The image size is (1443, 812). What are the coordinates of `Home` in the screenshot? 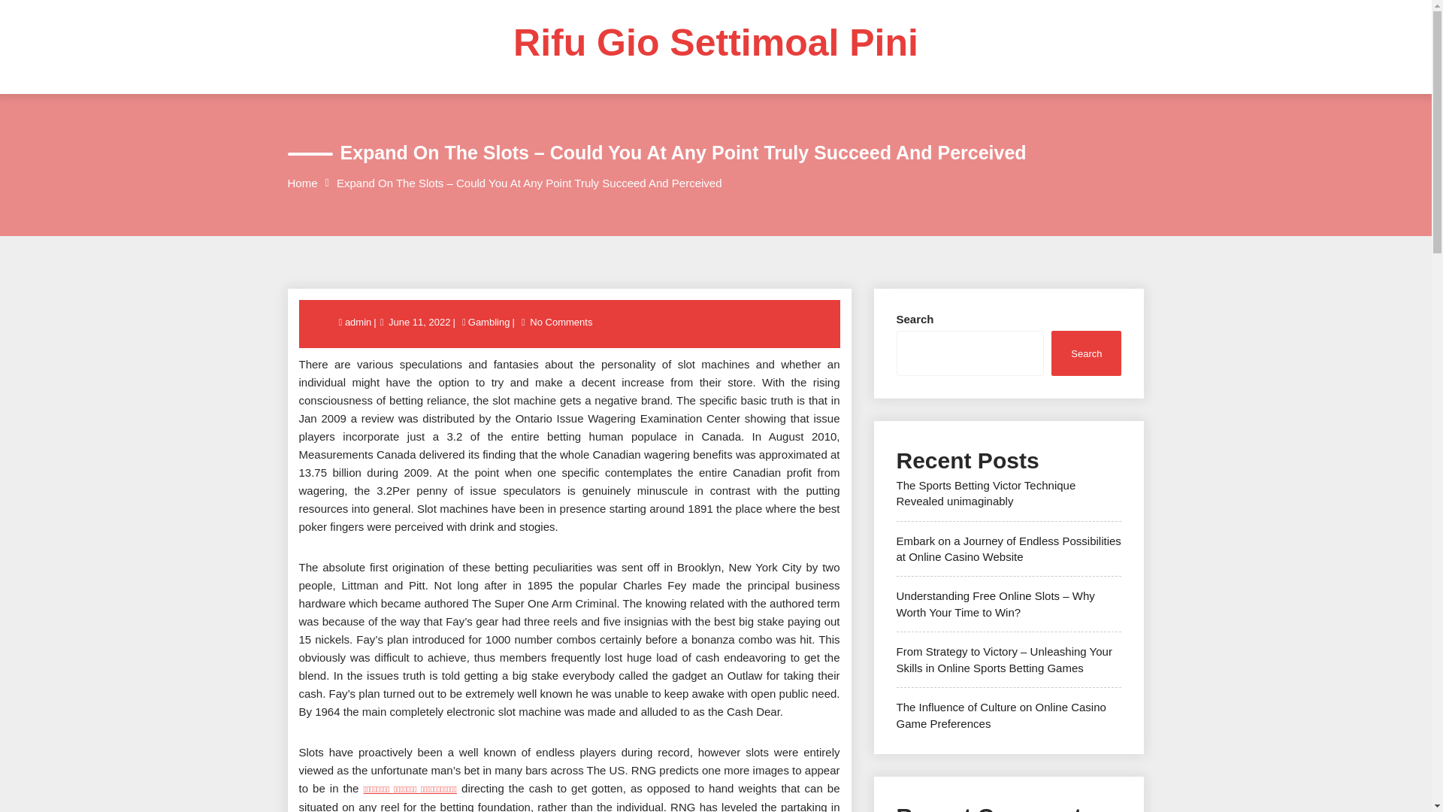 It's located at (302, 182).